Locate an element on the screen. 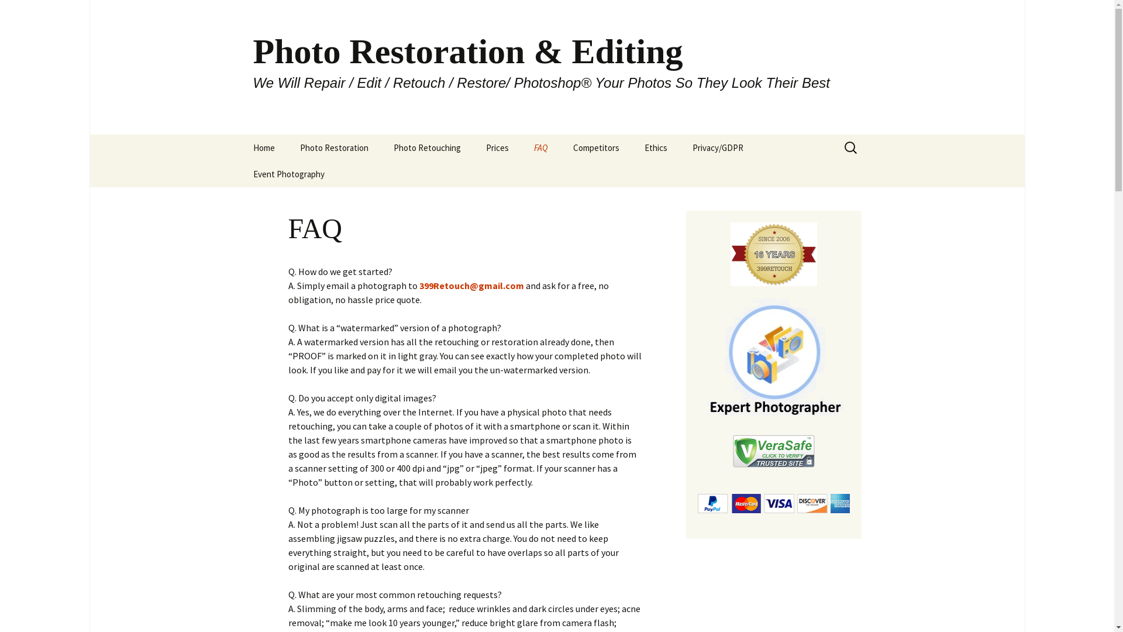 This screenshot has width=1123, height=632. Skip to content is located at coordinates (241, 135).